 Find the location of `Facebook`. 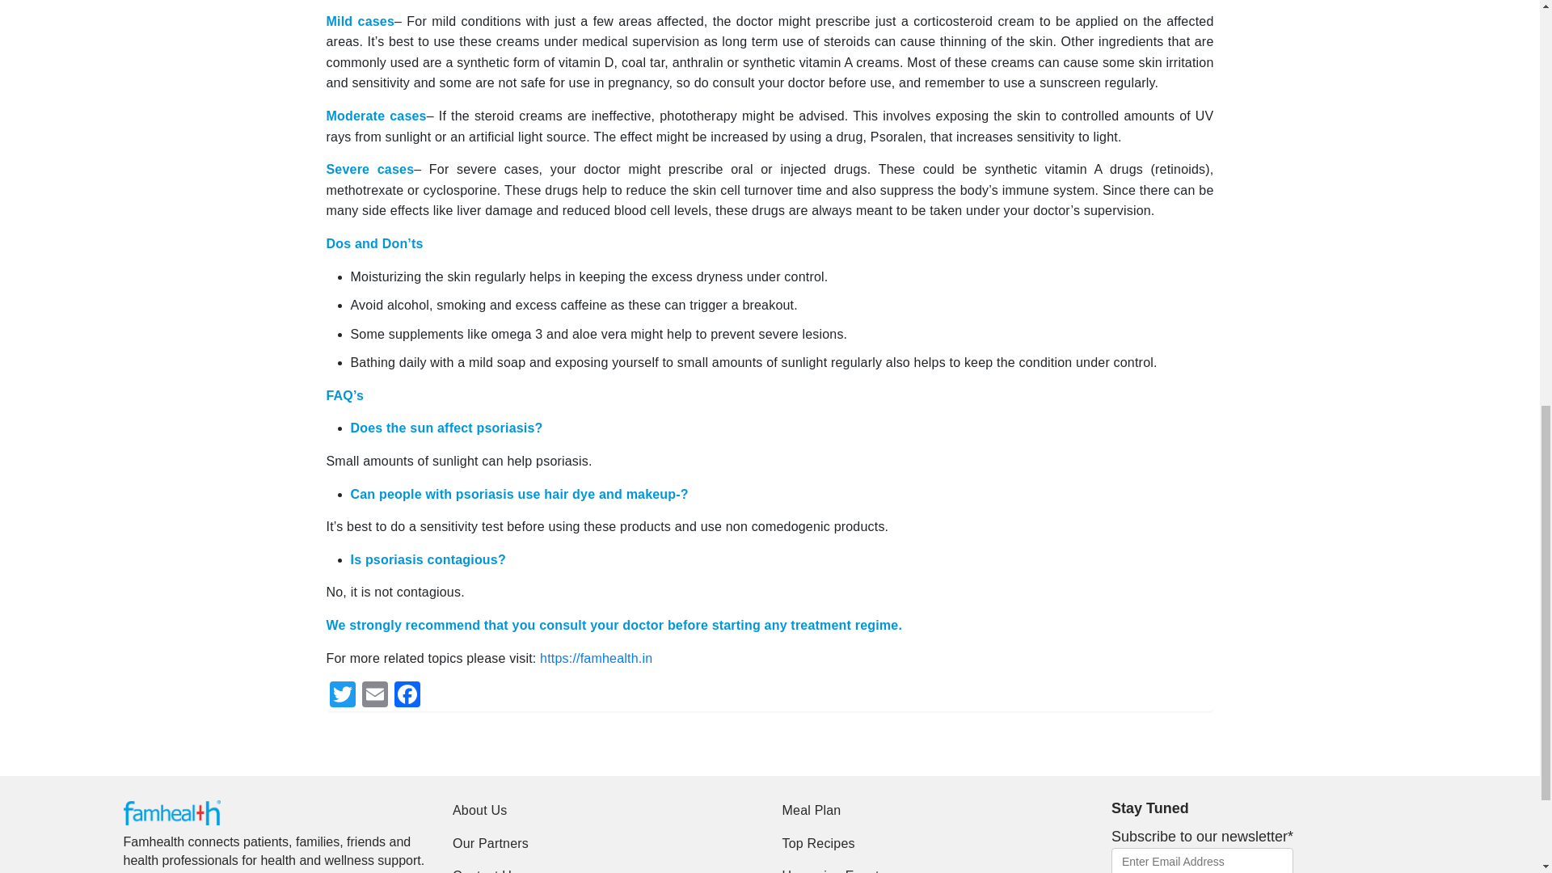

Facebook is located at coordinates (407, 697).